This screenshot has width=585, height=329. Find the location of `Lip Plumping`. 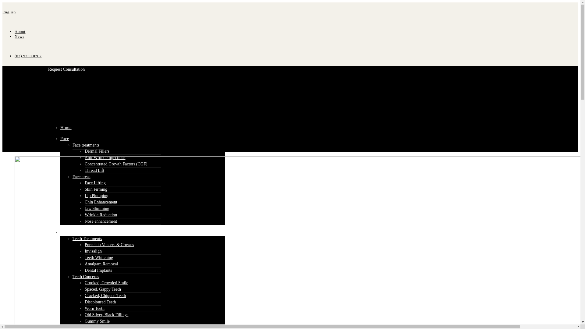

Lip Plumping is located at coordinates (96, 196).